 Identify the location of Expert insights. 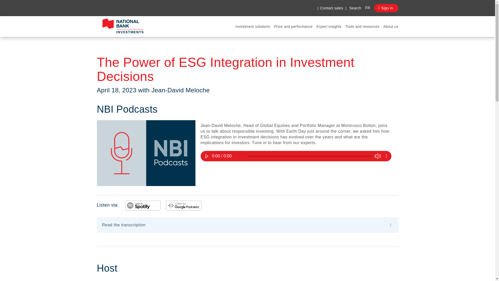
(329, 27).